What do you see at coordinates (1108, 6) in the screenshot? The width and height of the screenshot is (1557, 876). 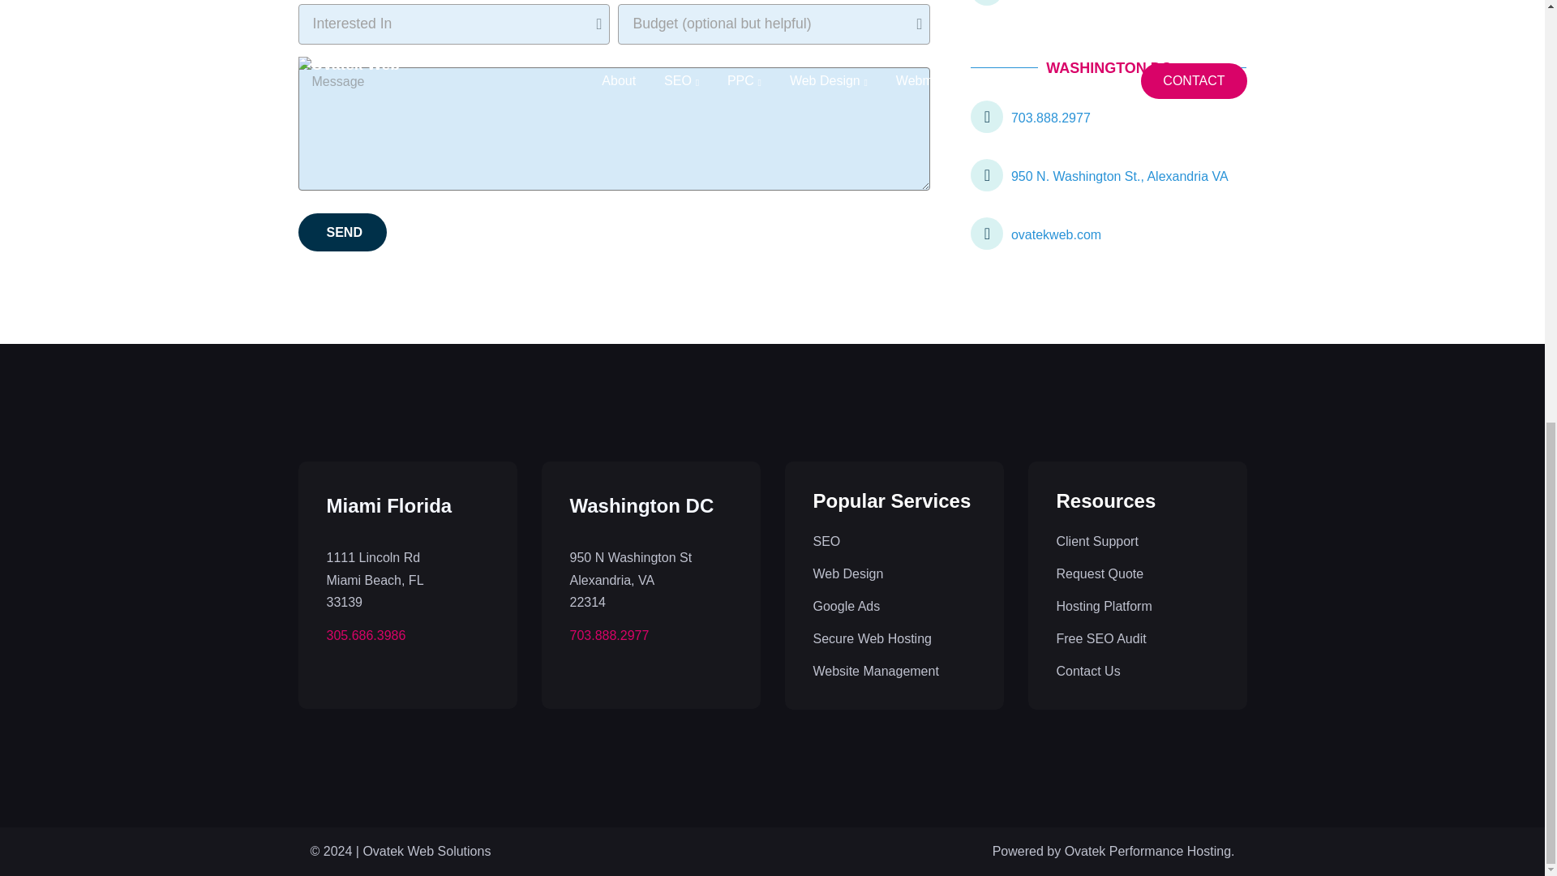 I see `ovatekweb.miami` at bounding box center [1108, 6].